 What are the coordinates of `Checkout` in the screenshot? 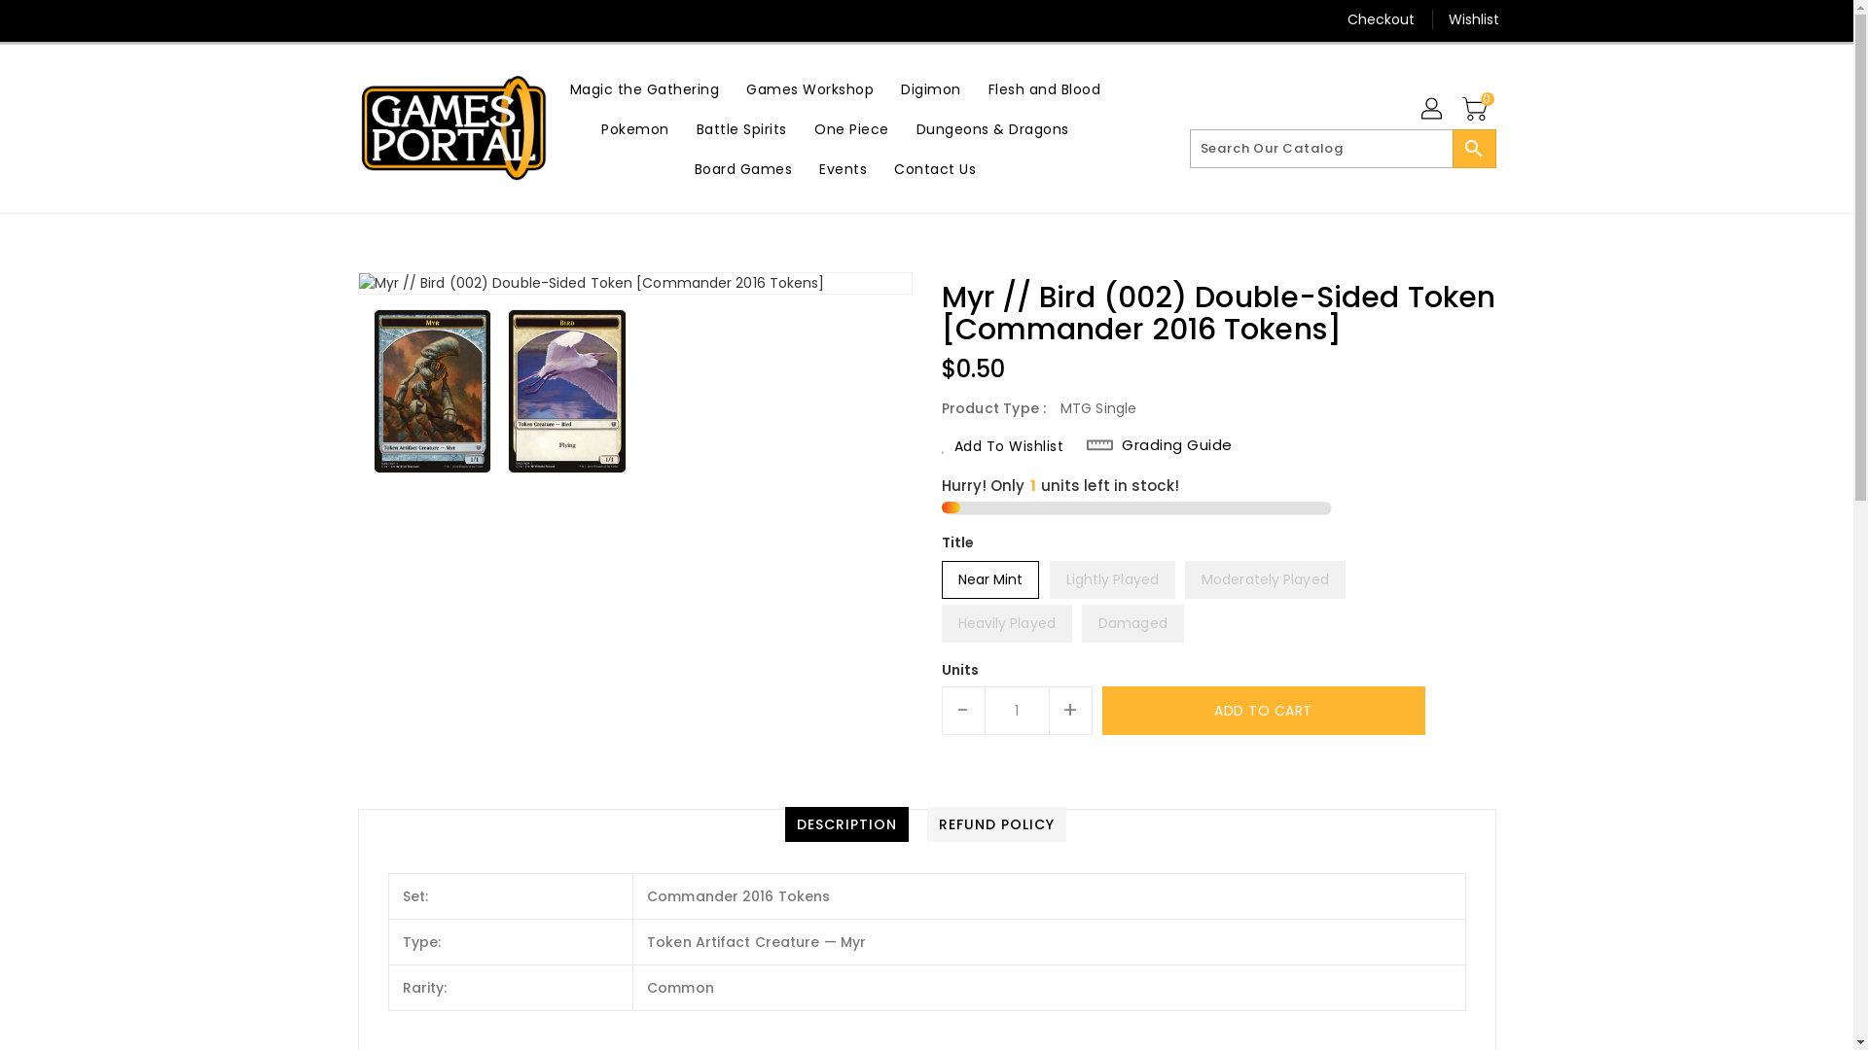 It's located at (1382, 19).